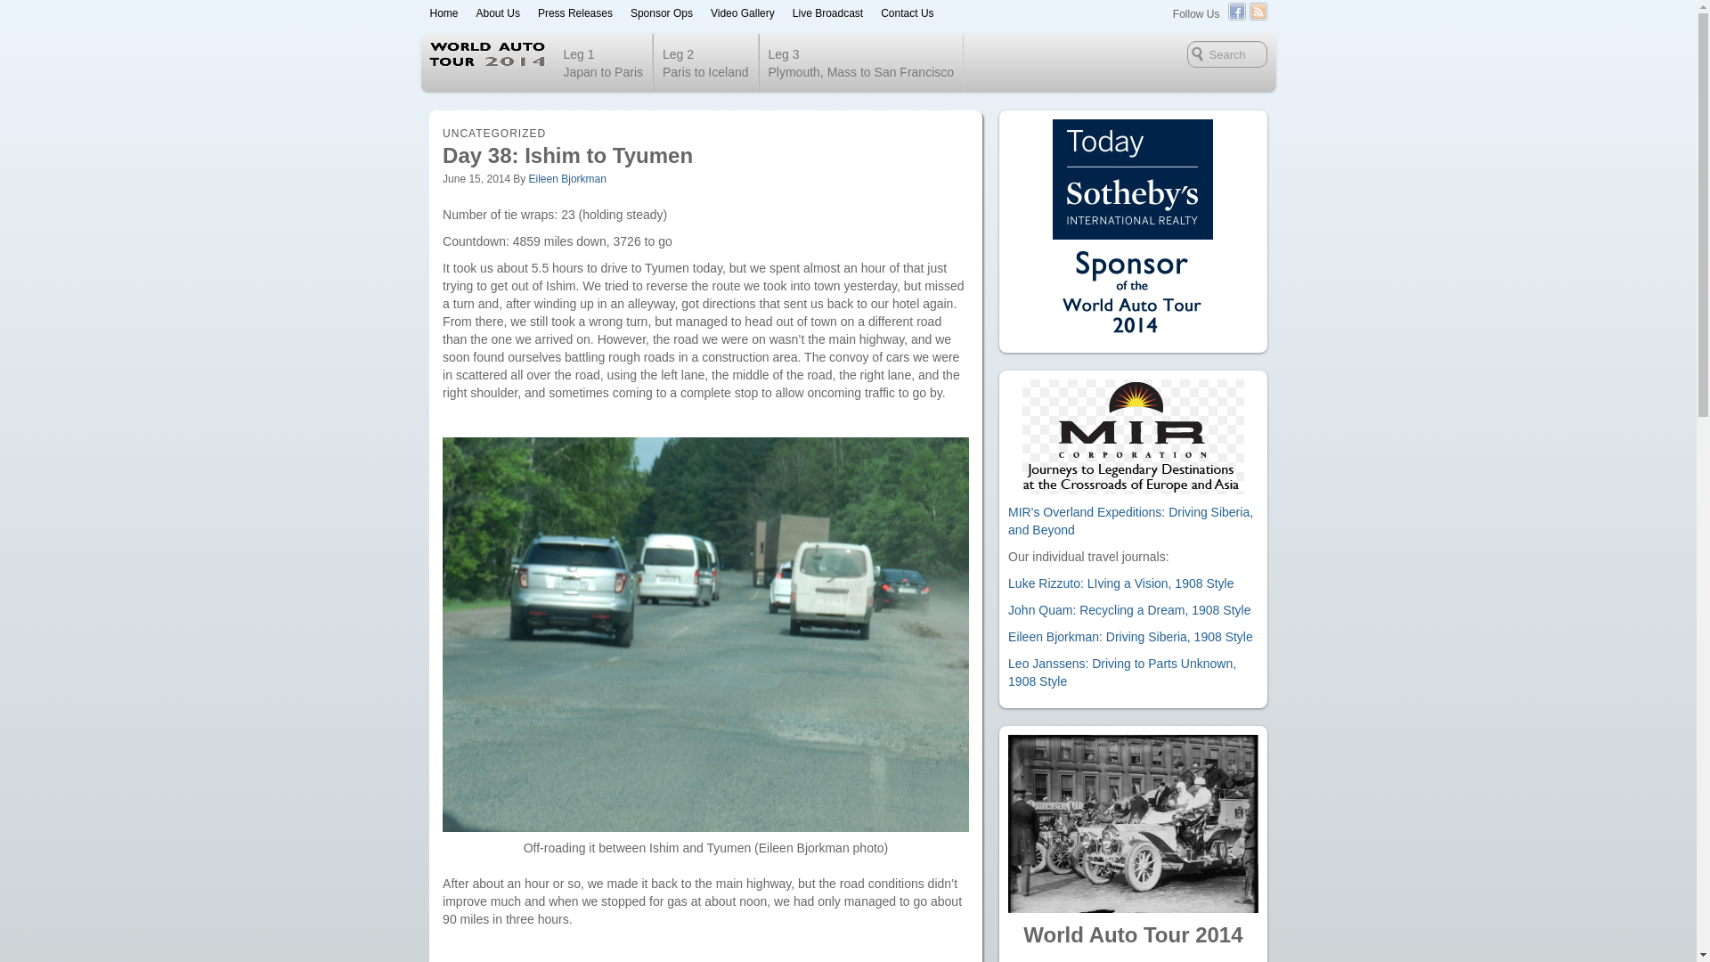 The height and width of the screenshot is (962, 1710). What do you see at coordinates (444, 12) in the screenshot?
I see `Facebook` at bounding box center [444, 12].